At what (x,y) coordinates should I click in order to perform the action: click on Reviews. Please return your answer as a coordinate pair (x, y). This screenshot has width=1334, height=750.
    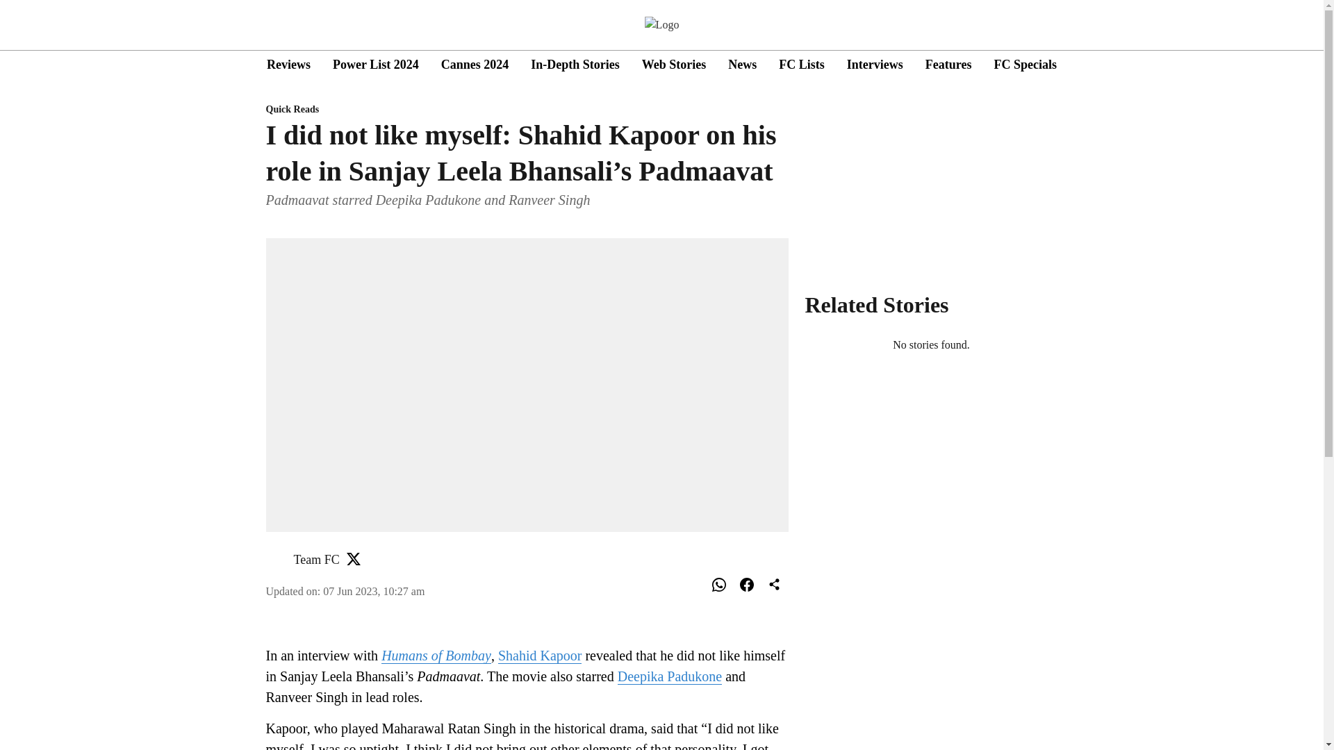
    Looking at the image, I should click on (289, 64).